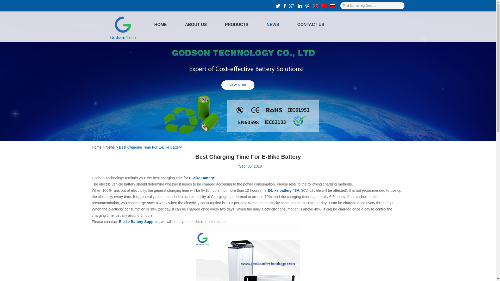  What do you see at coordinates (201, 178) in the screenshot?
I see `E-Bike Battery` at bounding box center [201, 178].